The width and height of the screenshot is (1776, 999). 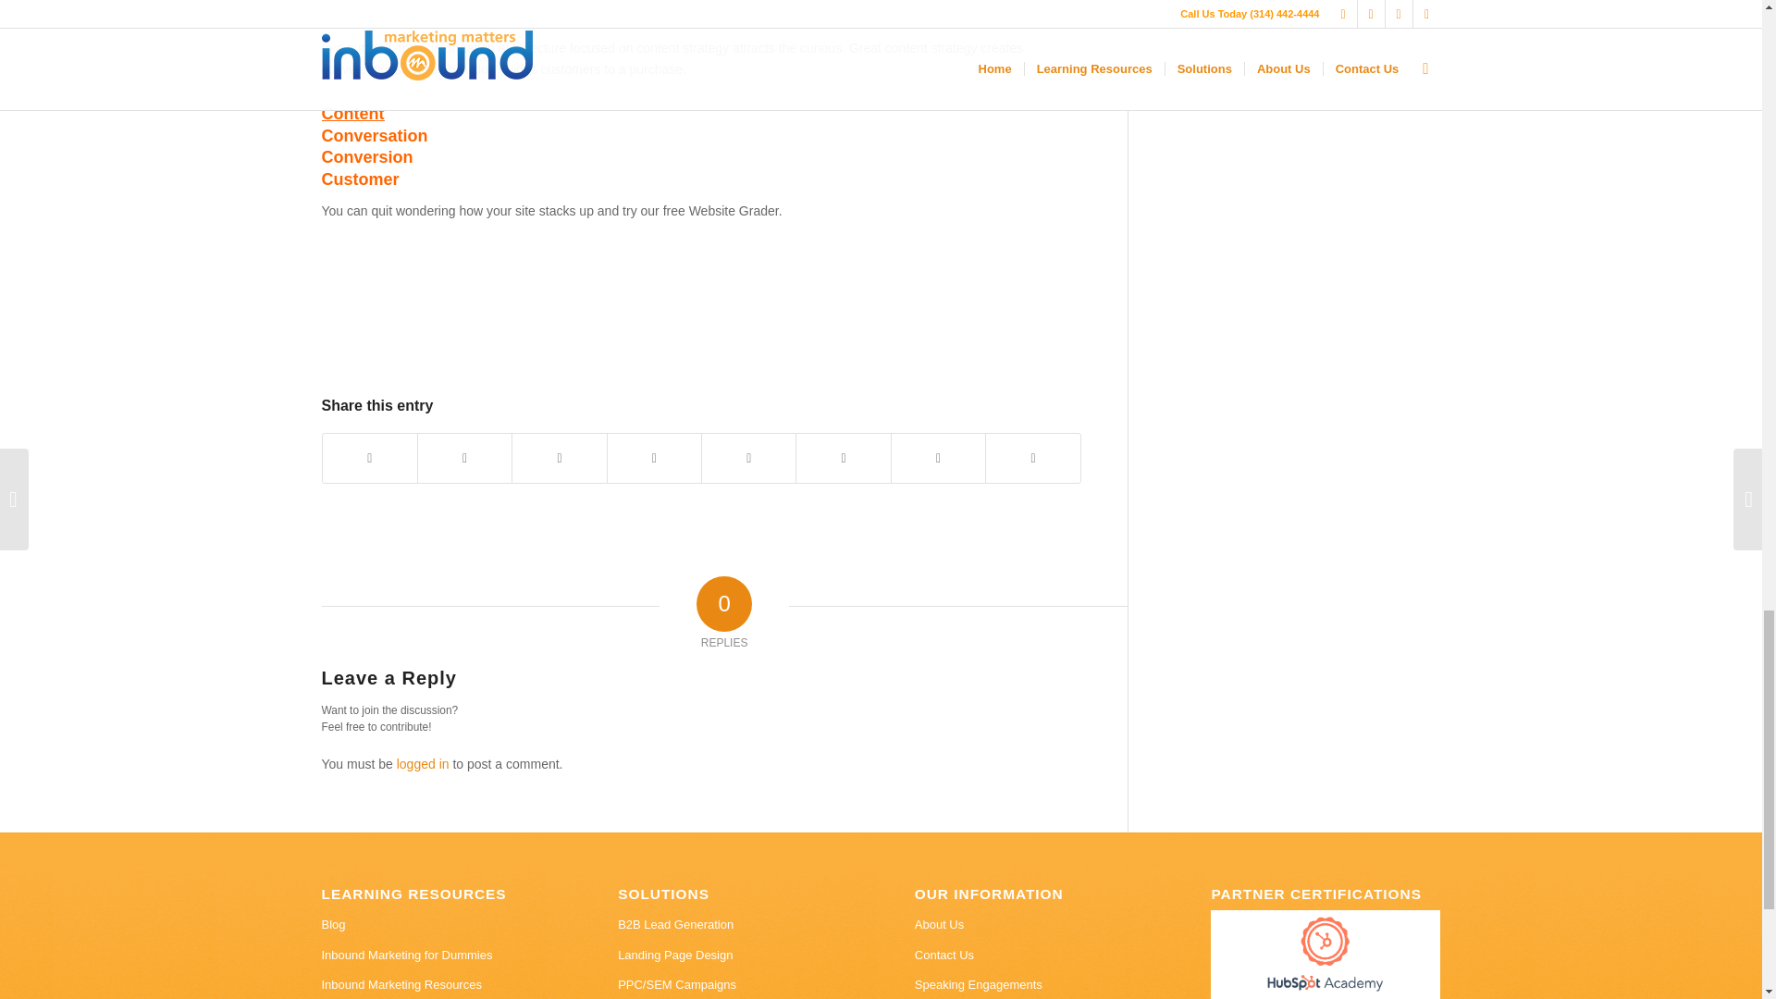 I want to click on Blog, so click(x=436, y=925).